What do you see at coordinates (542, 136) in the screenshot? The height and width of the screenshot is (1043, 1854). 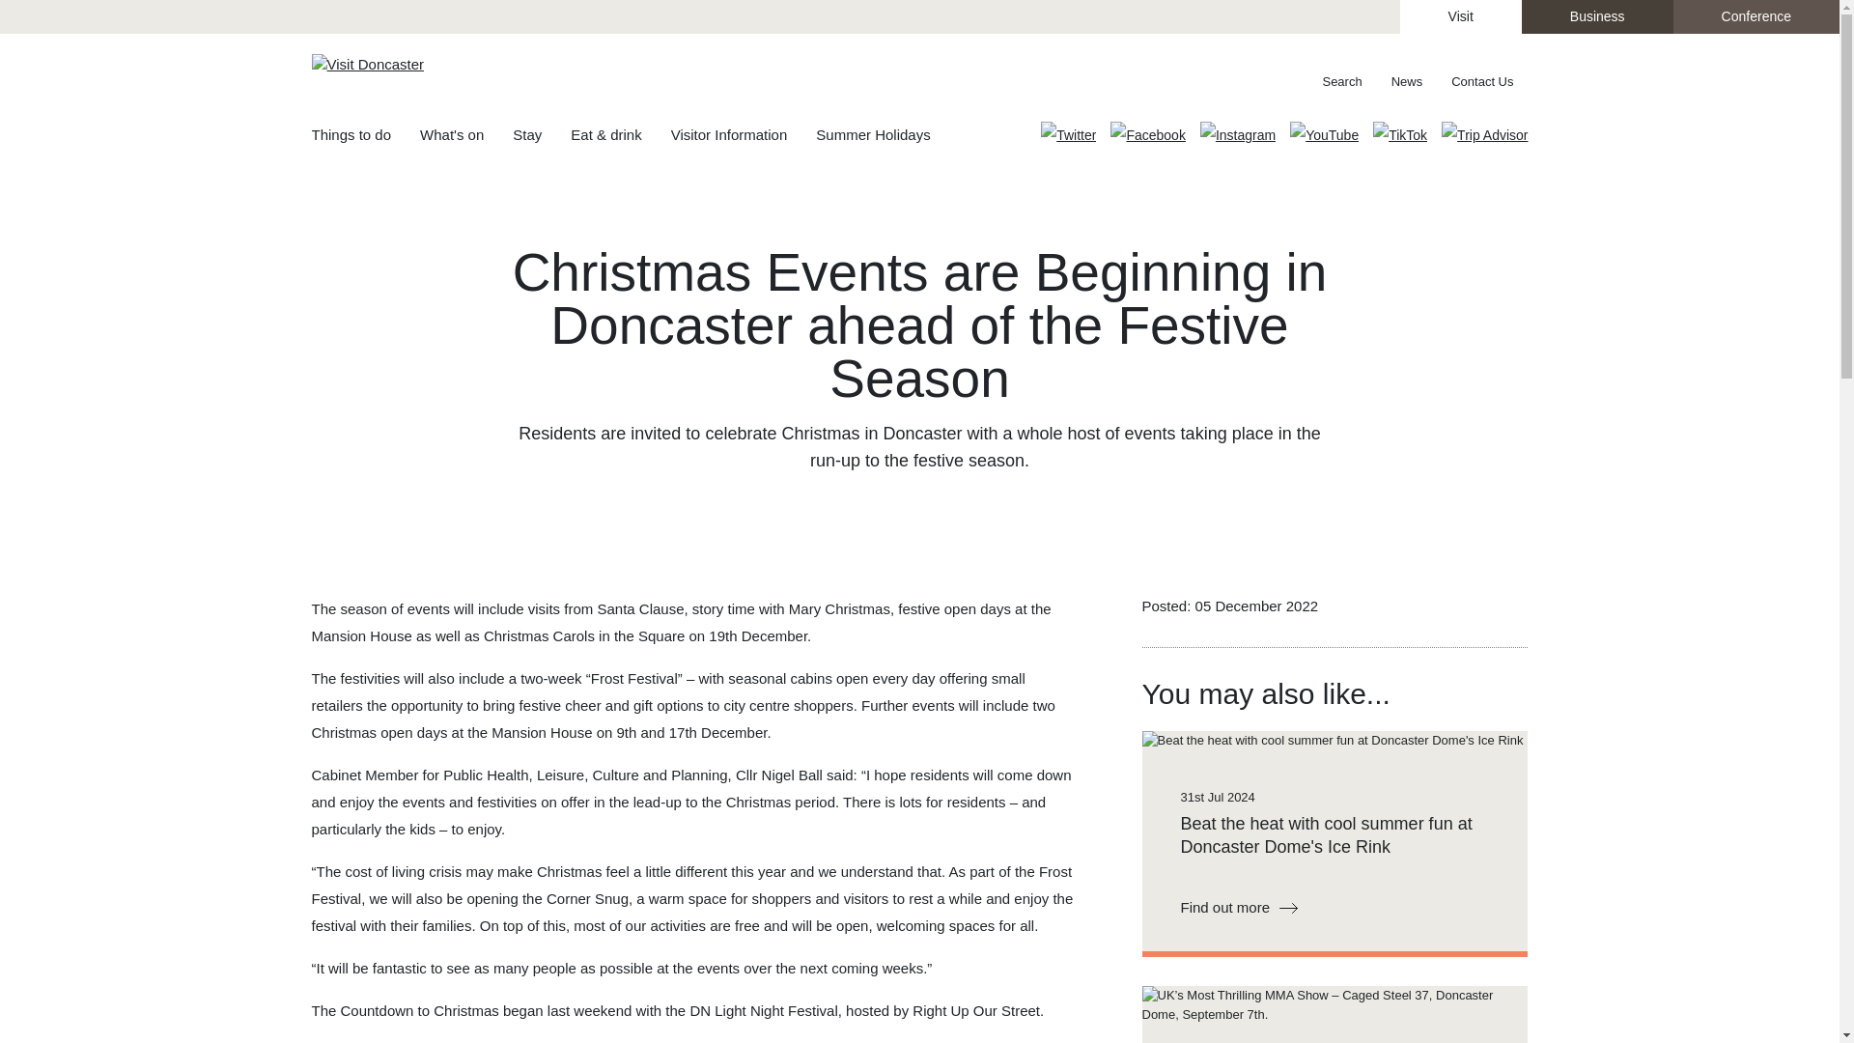 I see `Stay` at bounding box center [542, 136].